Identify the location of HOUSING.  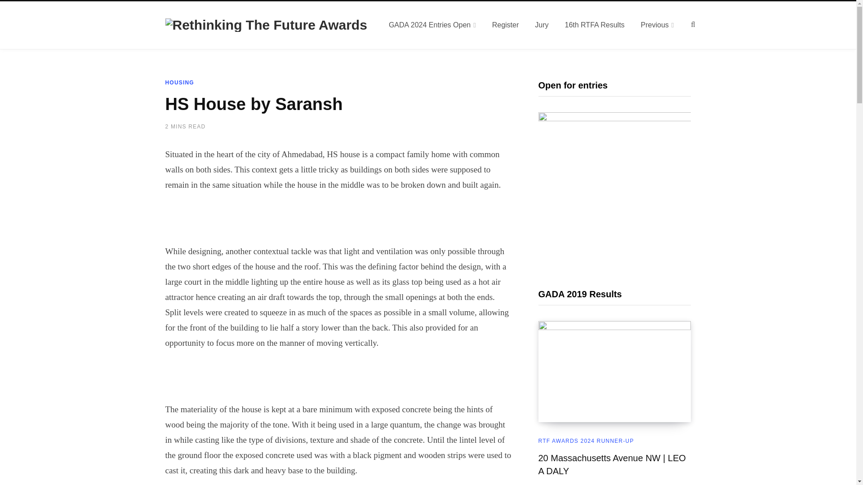
(180, 83).